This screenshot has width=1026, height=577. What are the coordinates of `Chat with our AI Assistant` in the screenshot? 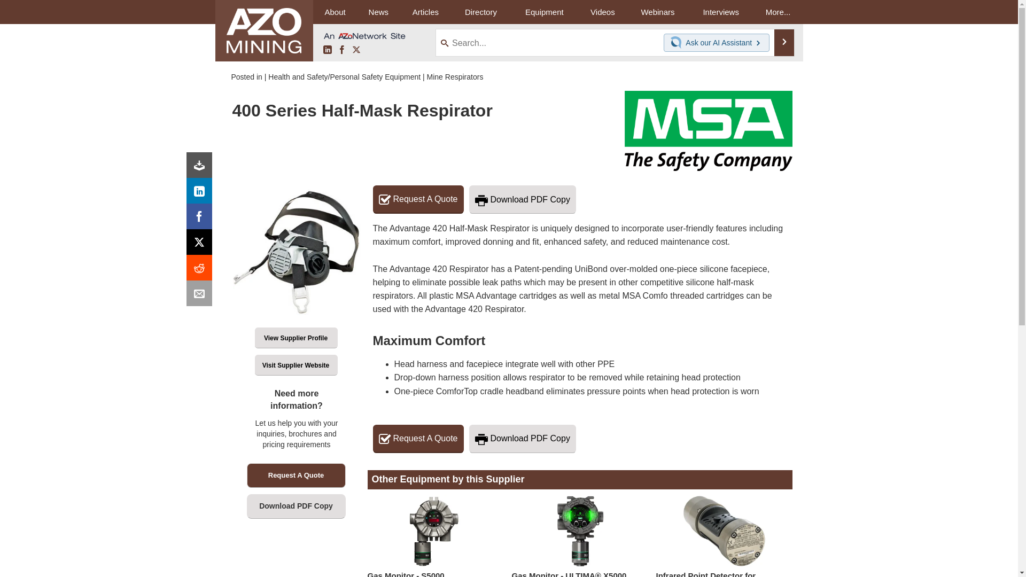 It's located at (678, 43).